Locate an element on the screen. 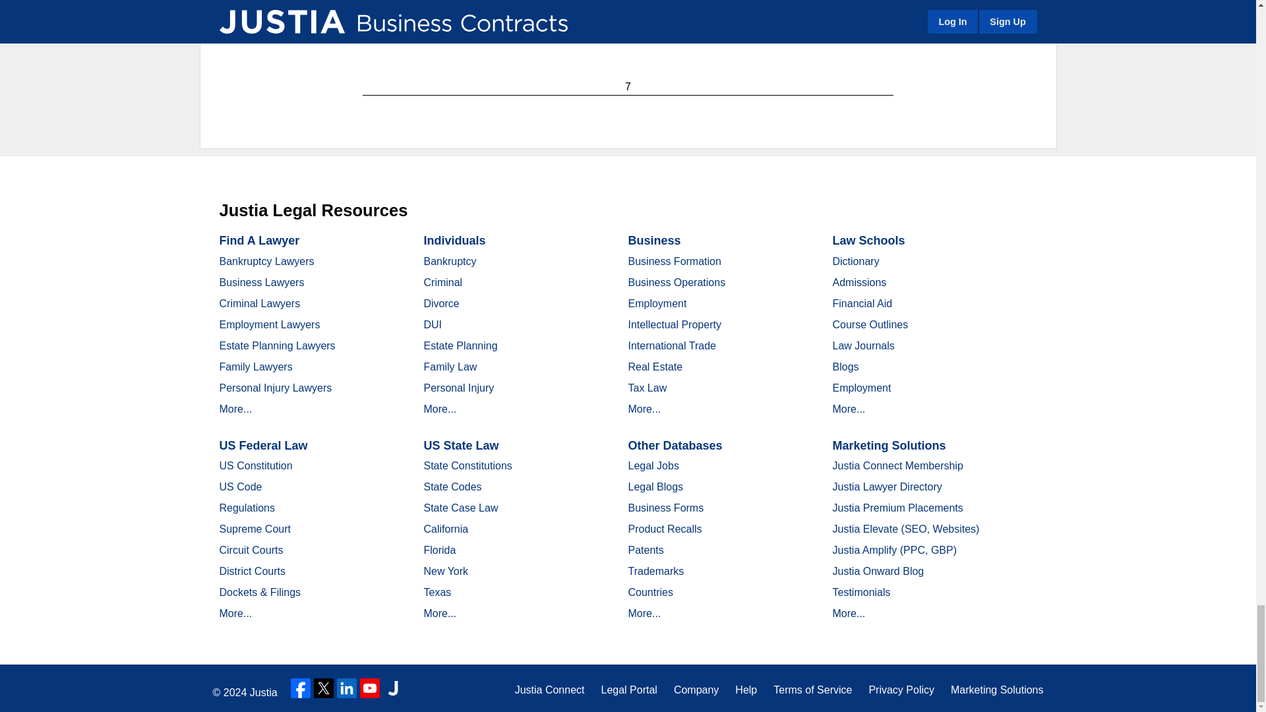  Family Lawyers is located at coordinates (256, 367).